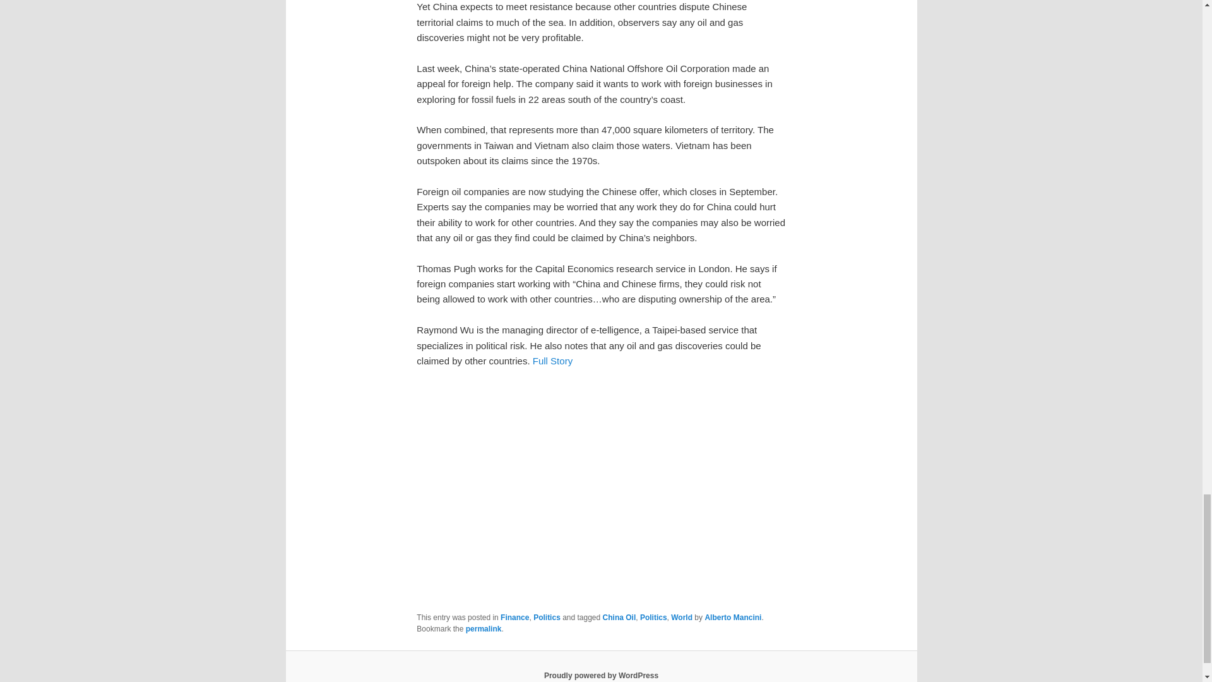 Image resolution: width=1212 pixels, height=682 pixels. I want to click on Finance, so click(514, 617).